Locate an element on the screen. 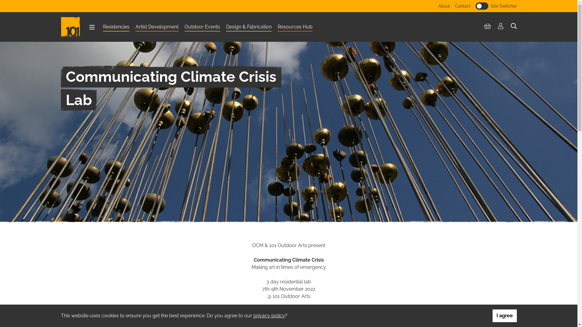 This screenshot has width=582, height=327. privacy policy is located at coordinates (269, 315).